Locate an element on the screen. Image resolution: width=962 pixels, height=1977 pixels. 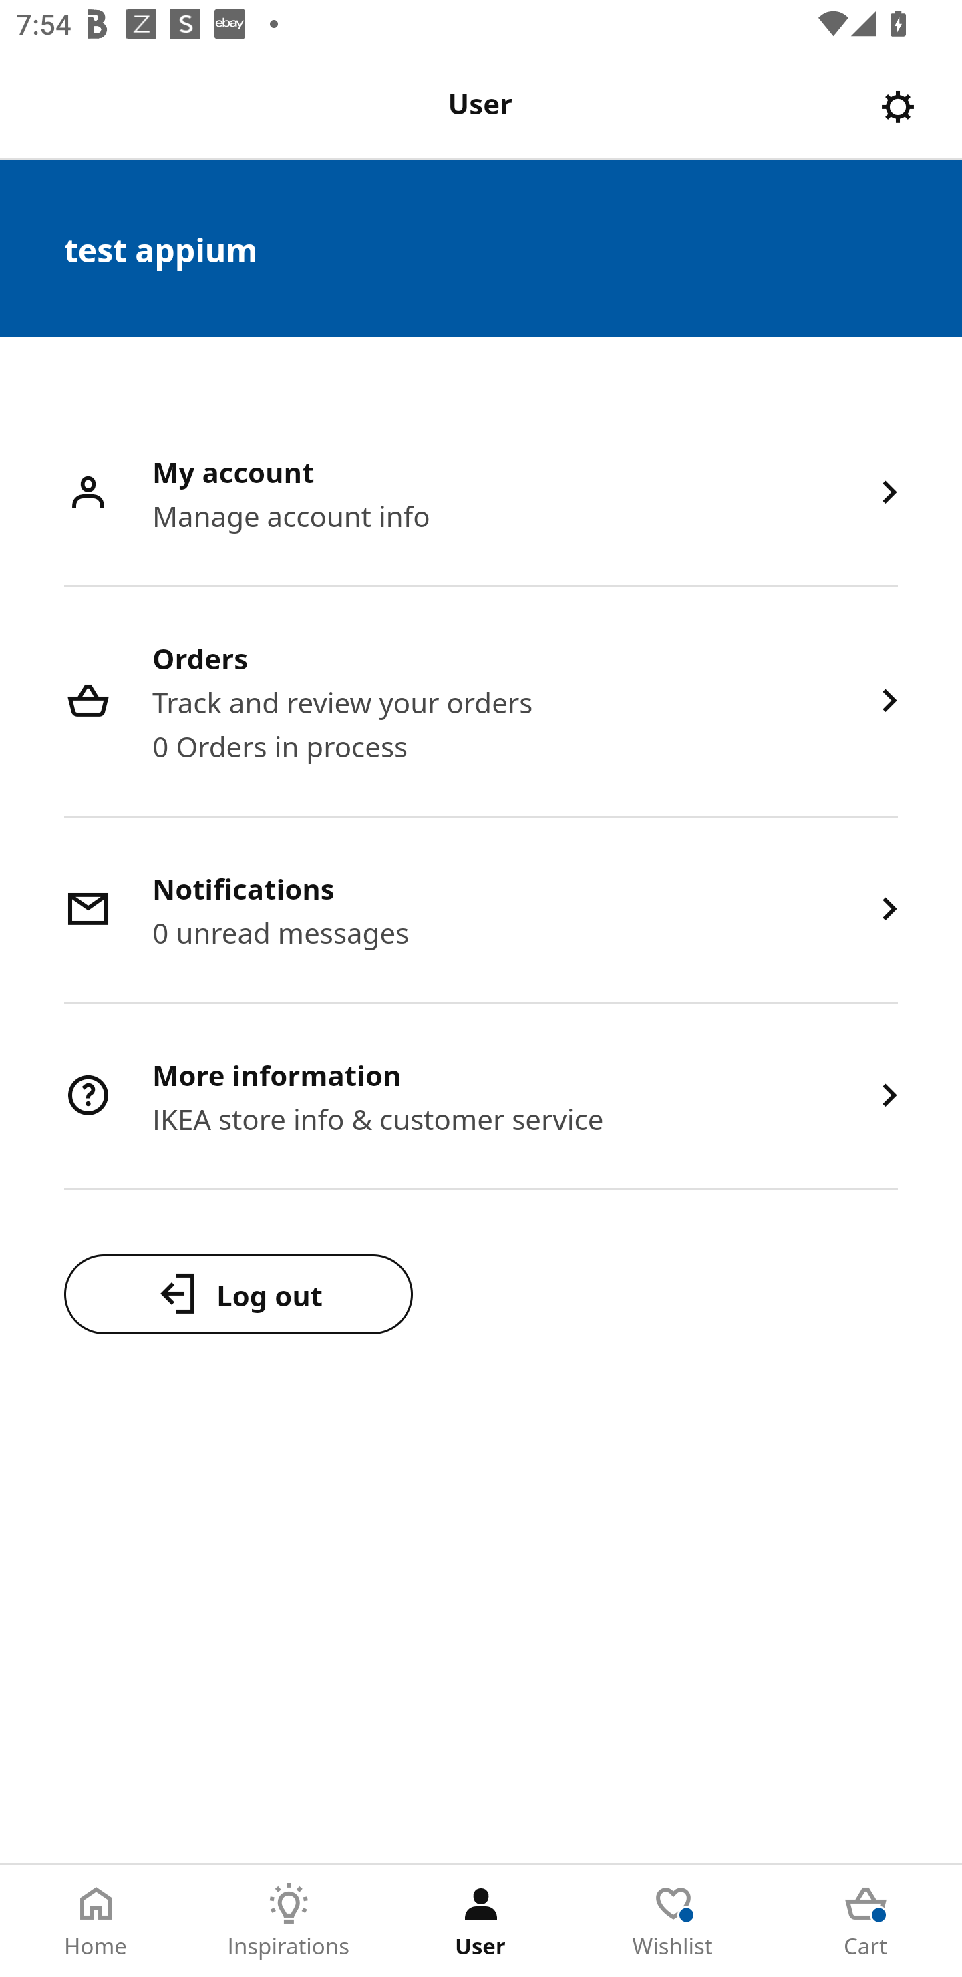
Log out is located at coordinates (238, 1294).